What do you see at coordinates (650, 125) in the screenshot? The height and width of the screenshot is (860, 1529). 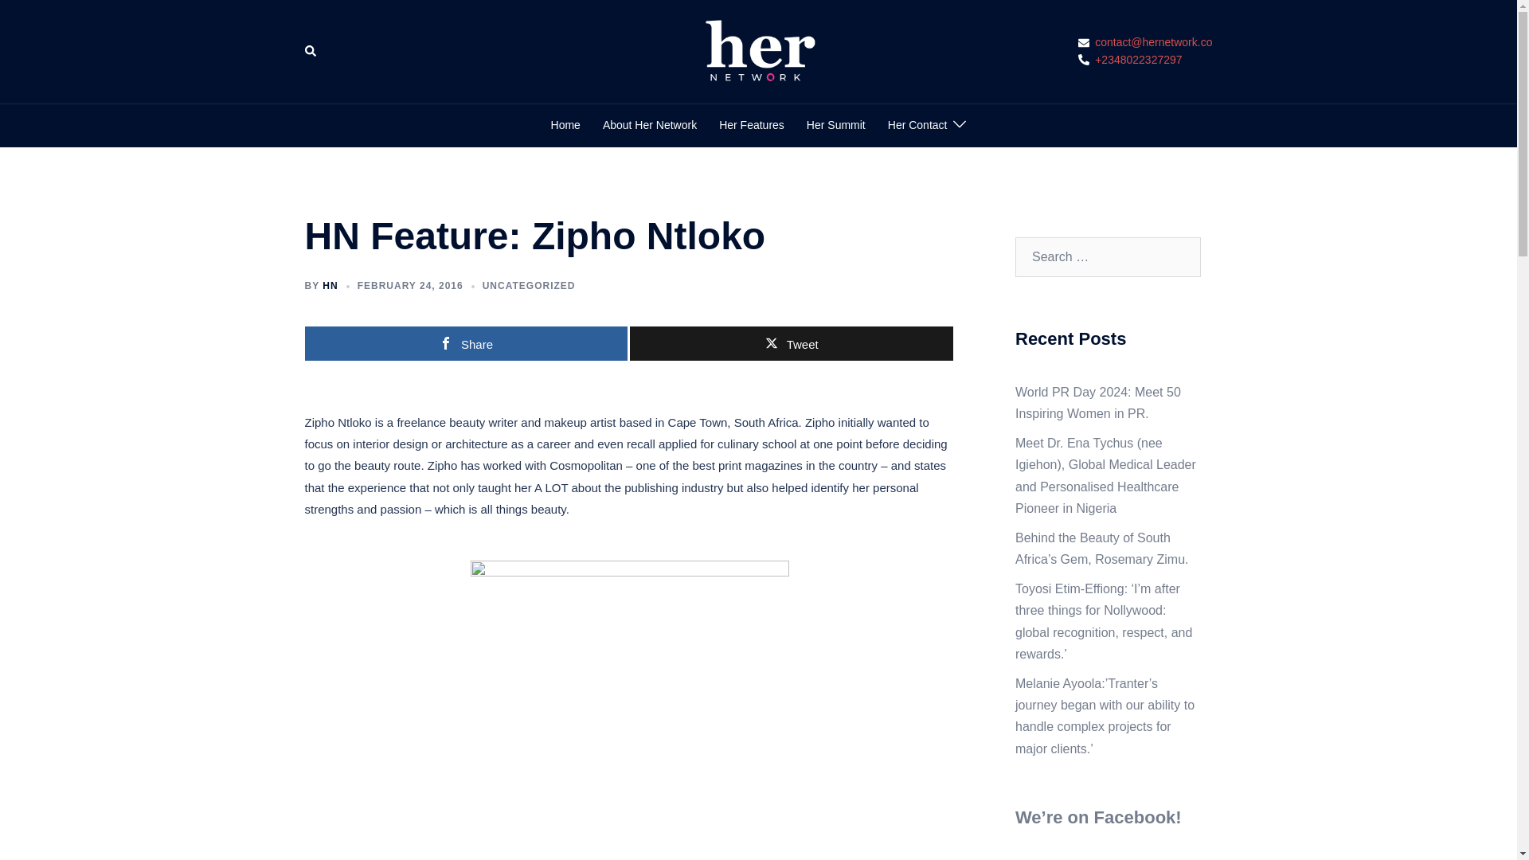 I see `About Her Network` at bounding box center [650, 125].